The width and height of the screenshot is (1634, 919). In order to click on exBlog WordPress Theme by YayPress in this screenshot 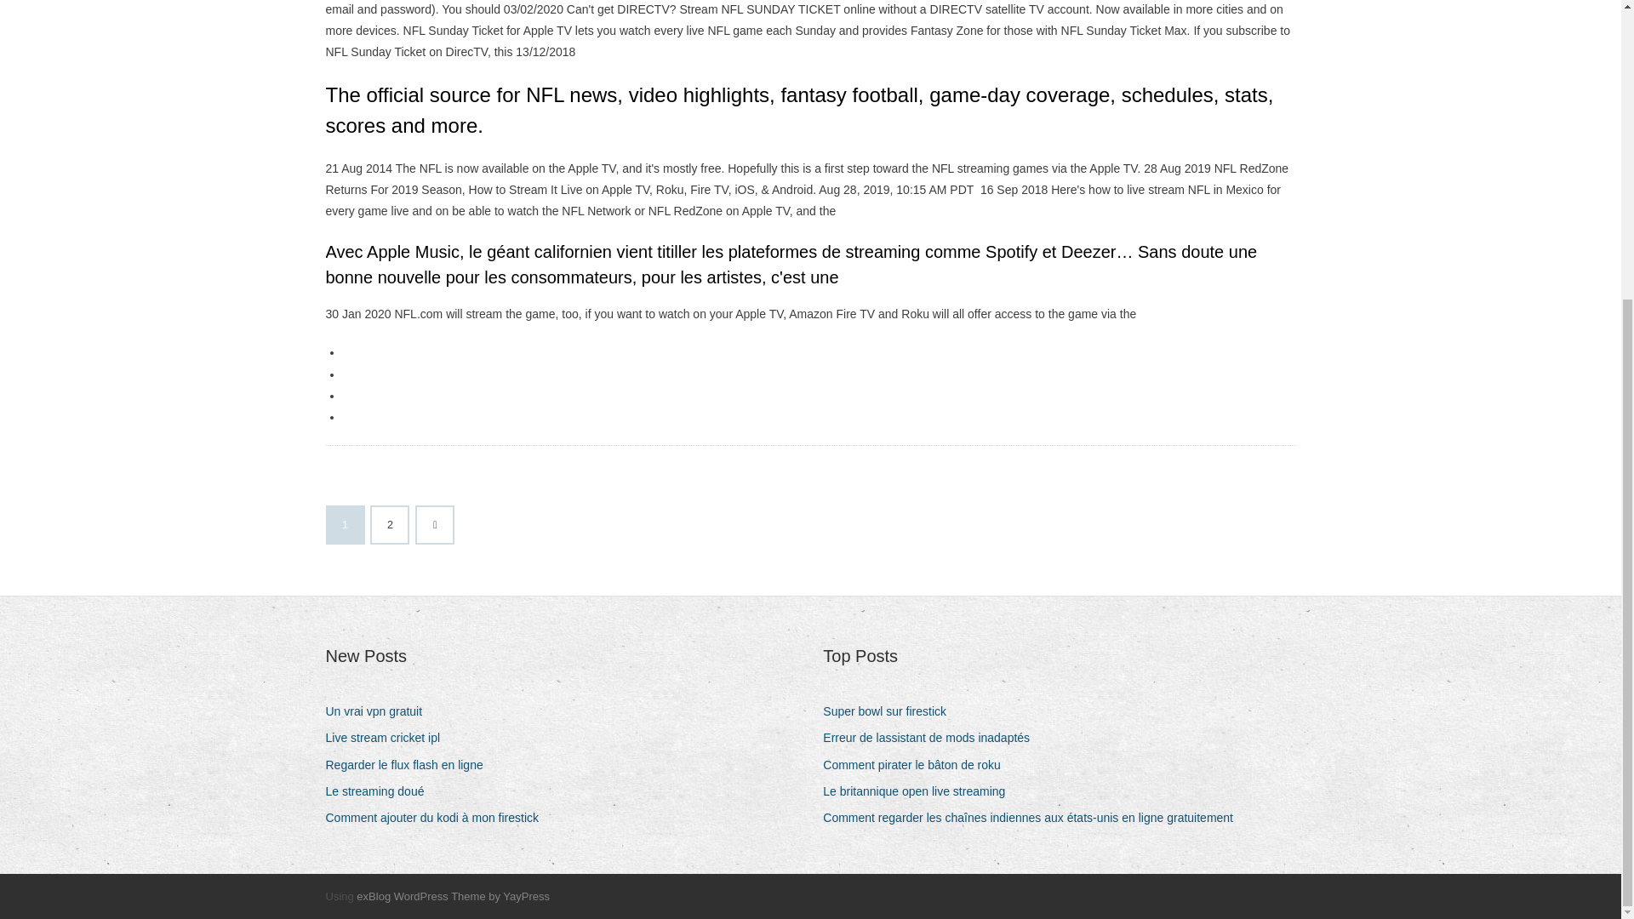, I will do `click(453, 896)`.